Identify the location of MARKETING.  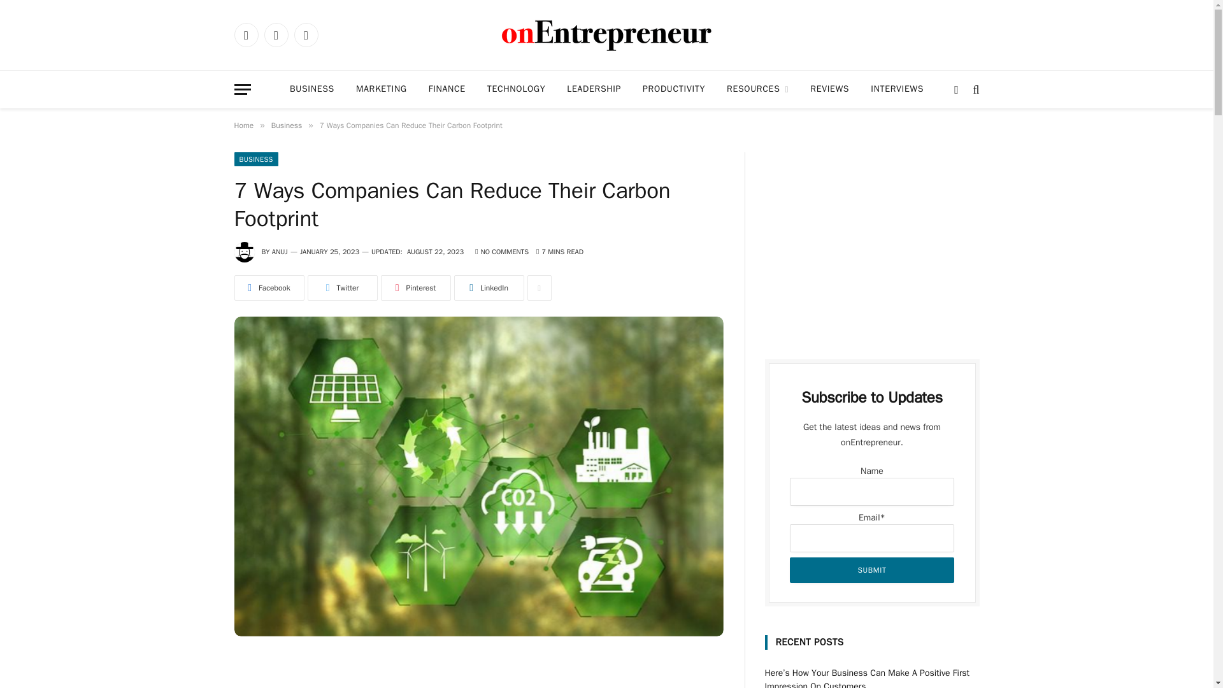
(381, 89).